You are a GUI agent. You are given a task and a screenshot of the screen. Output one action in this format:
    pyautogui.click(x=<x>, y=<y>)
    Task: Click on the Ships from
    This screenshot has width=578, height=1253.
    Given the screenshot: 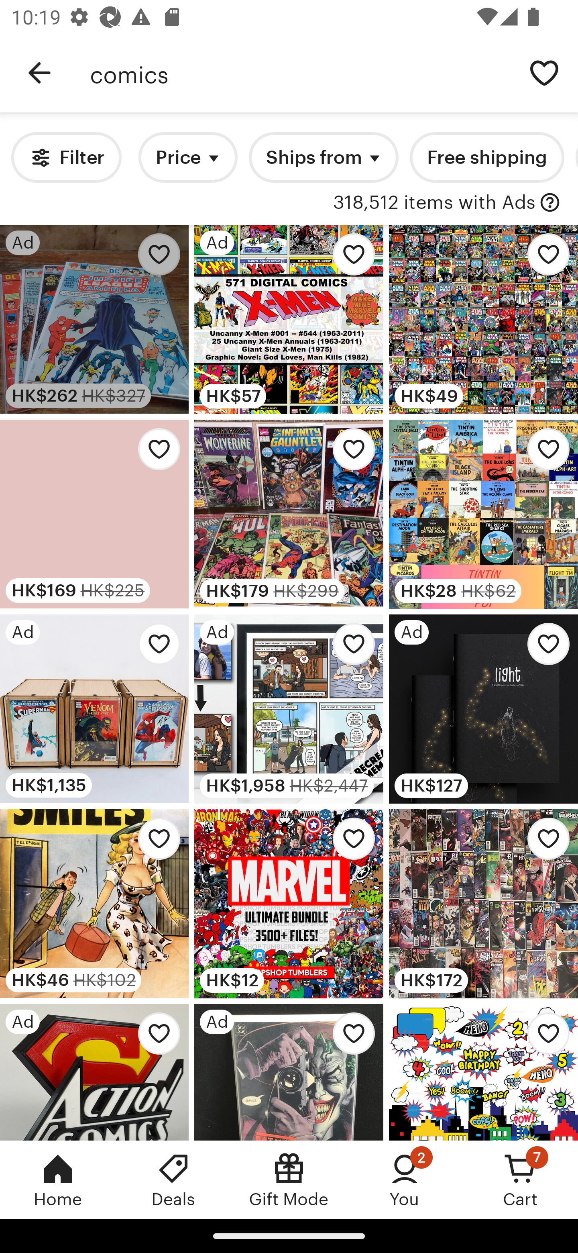 What is the action you would take?
    pyautogui.click(x=324, y=157)
    